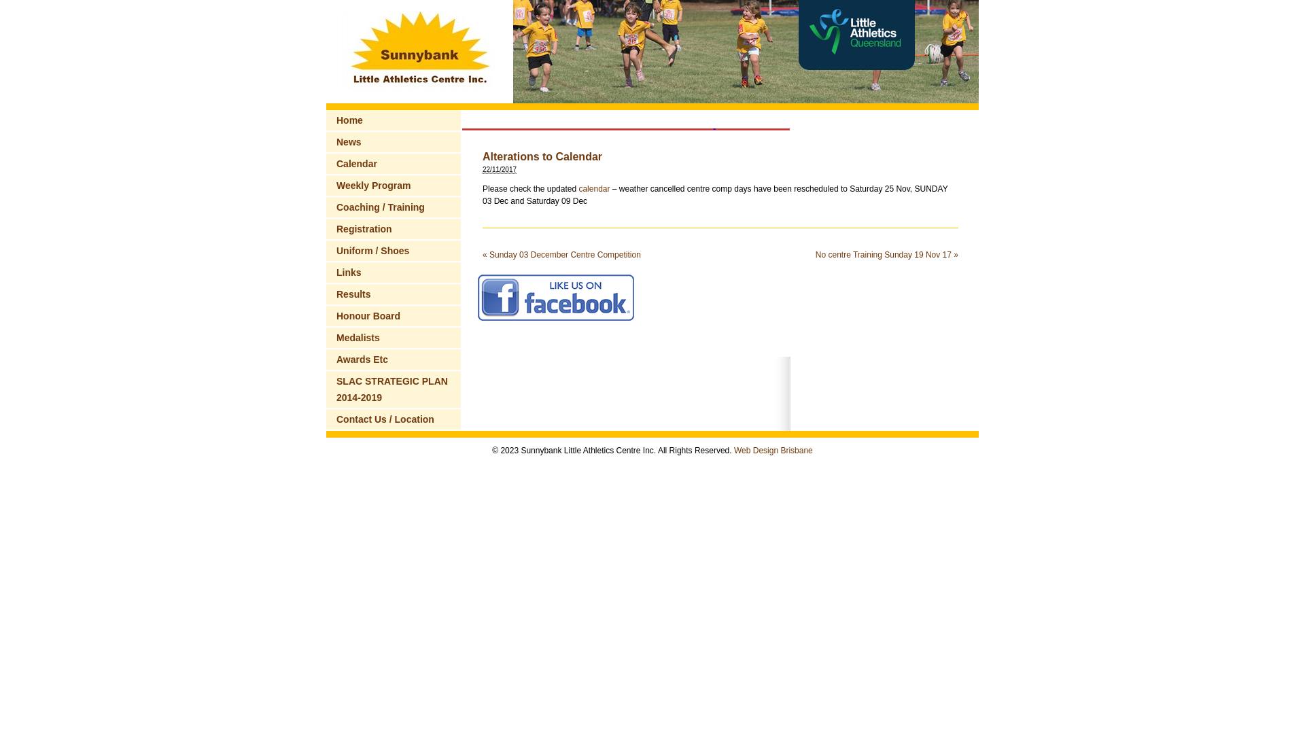 The image size is (1305, 734). I want to click on Links, so click(394, 273).